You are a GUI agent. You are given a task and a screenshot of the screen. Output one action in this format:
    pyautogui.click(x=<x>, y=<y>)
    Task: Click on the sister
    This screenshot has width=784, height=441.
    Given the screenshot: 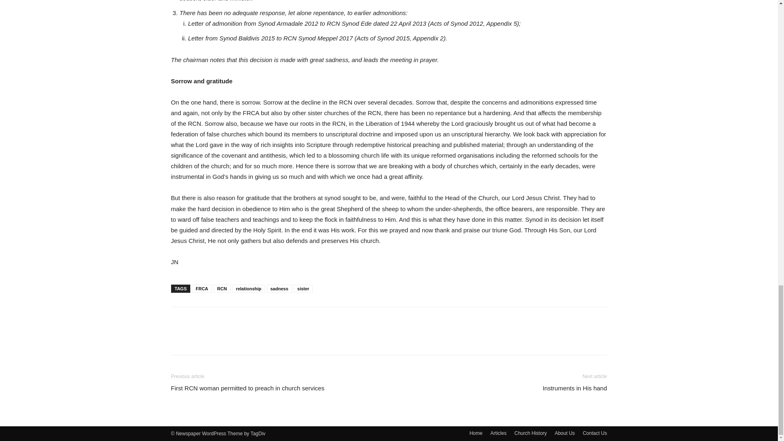 What is the action you would take?
    pyautogui.click(x=303, y=288)
    